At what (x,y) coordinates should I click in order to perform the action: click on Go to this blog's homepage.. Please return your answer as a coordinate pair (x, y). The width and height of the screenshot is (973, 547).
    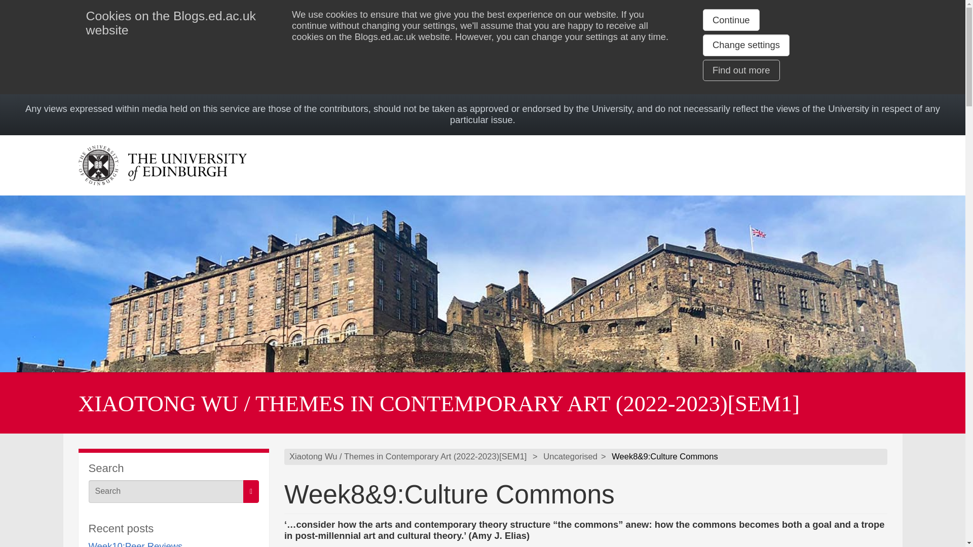
    Looking at the image, I should click on (407, 457).